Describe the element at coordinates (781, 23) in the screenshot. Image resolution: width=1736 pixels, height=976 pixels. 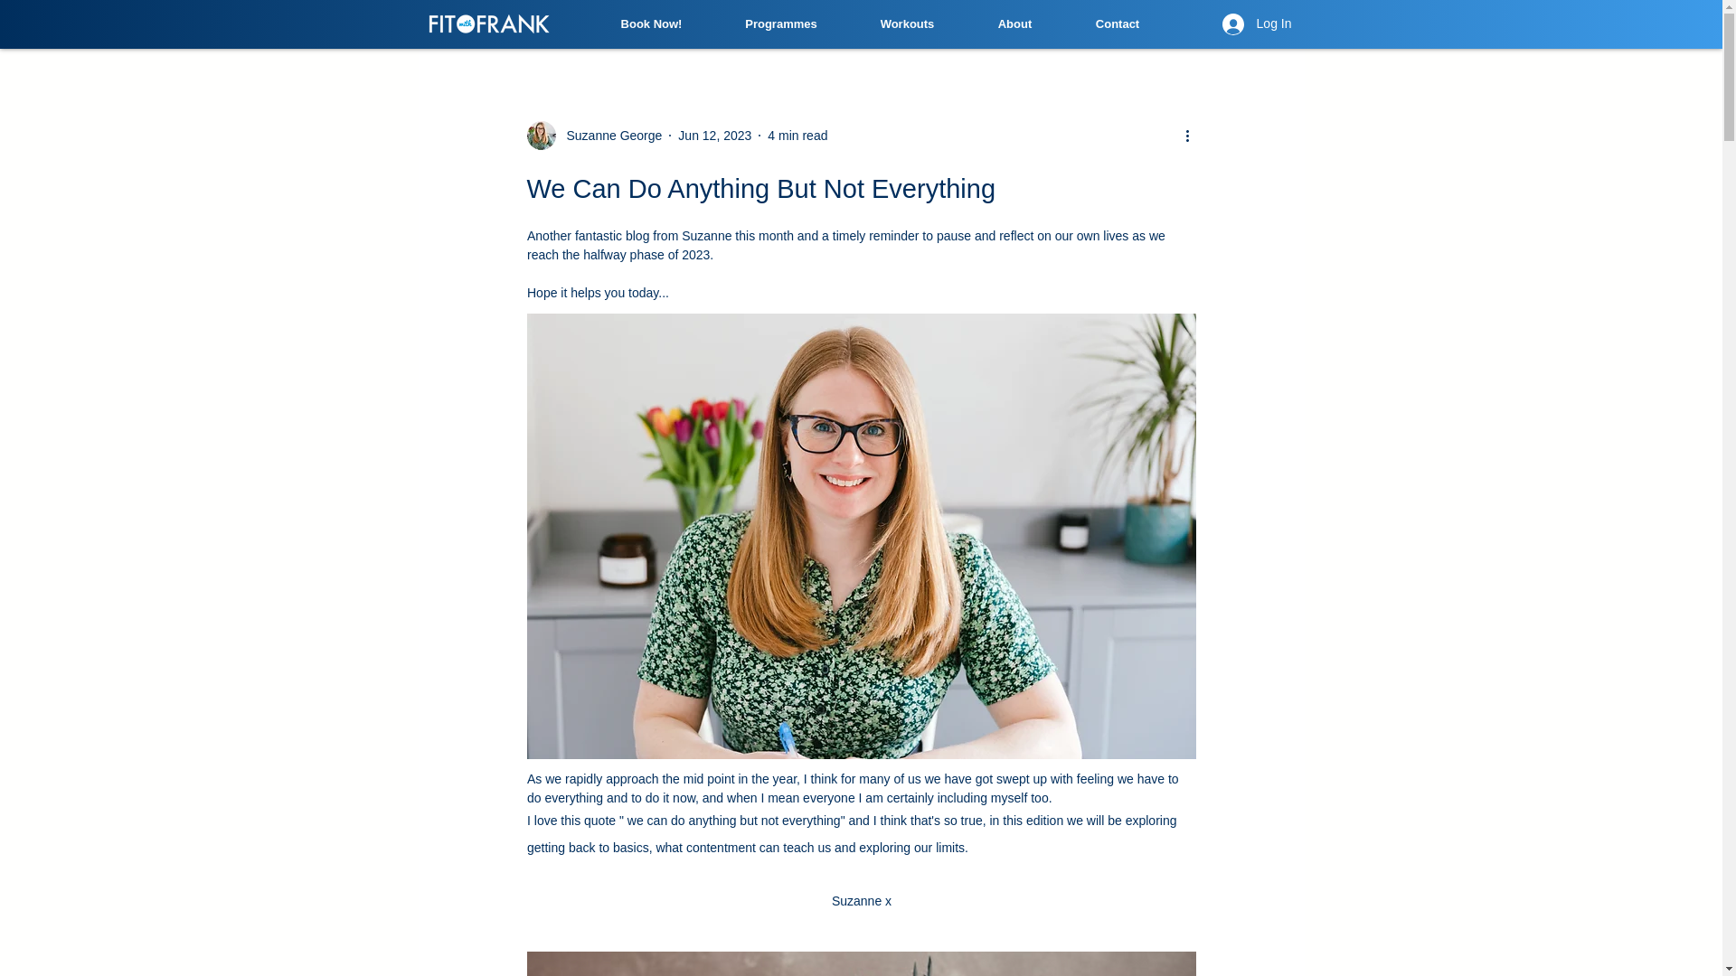
I see `Programmes` at that location.